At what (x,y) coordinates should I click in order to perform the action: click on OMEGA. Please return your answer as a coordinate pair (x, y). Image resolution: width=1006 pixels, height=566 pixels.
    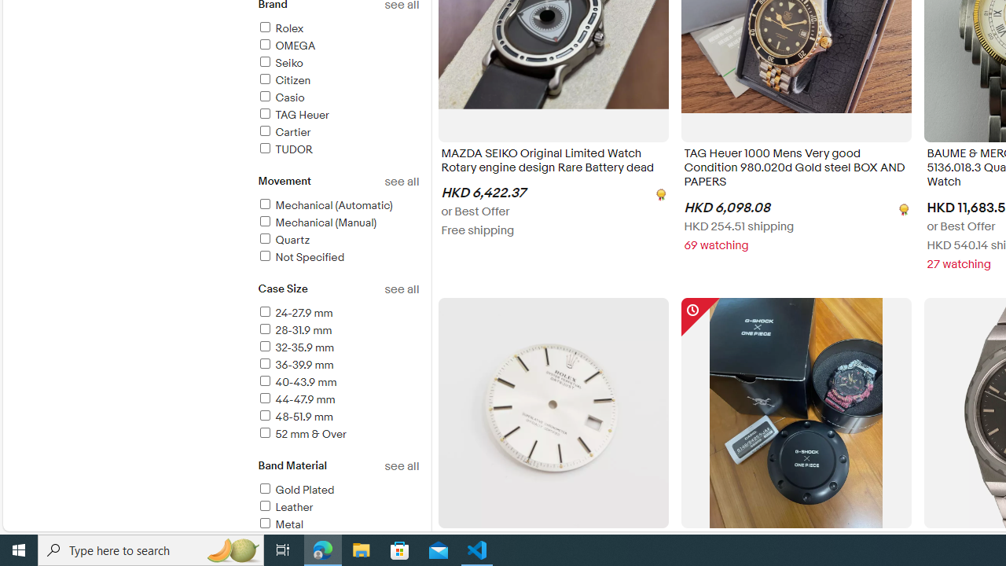
    Looking at the image, I should click on (286, 46).